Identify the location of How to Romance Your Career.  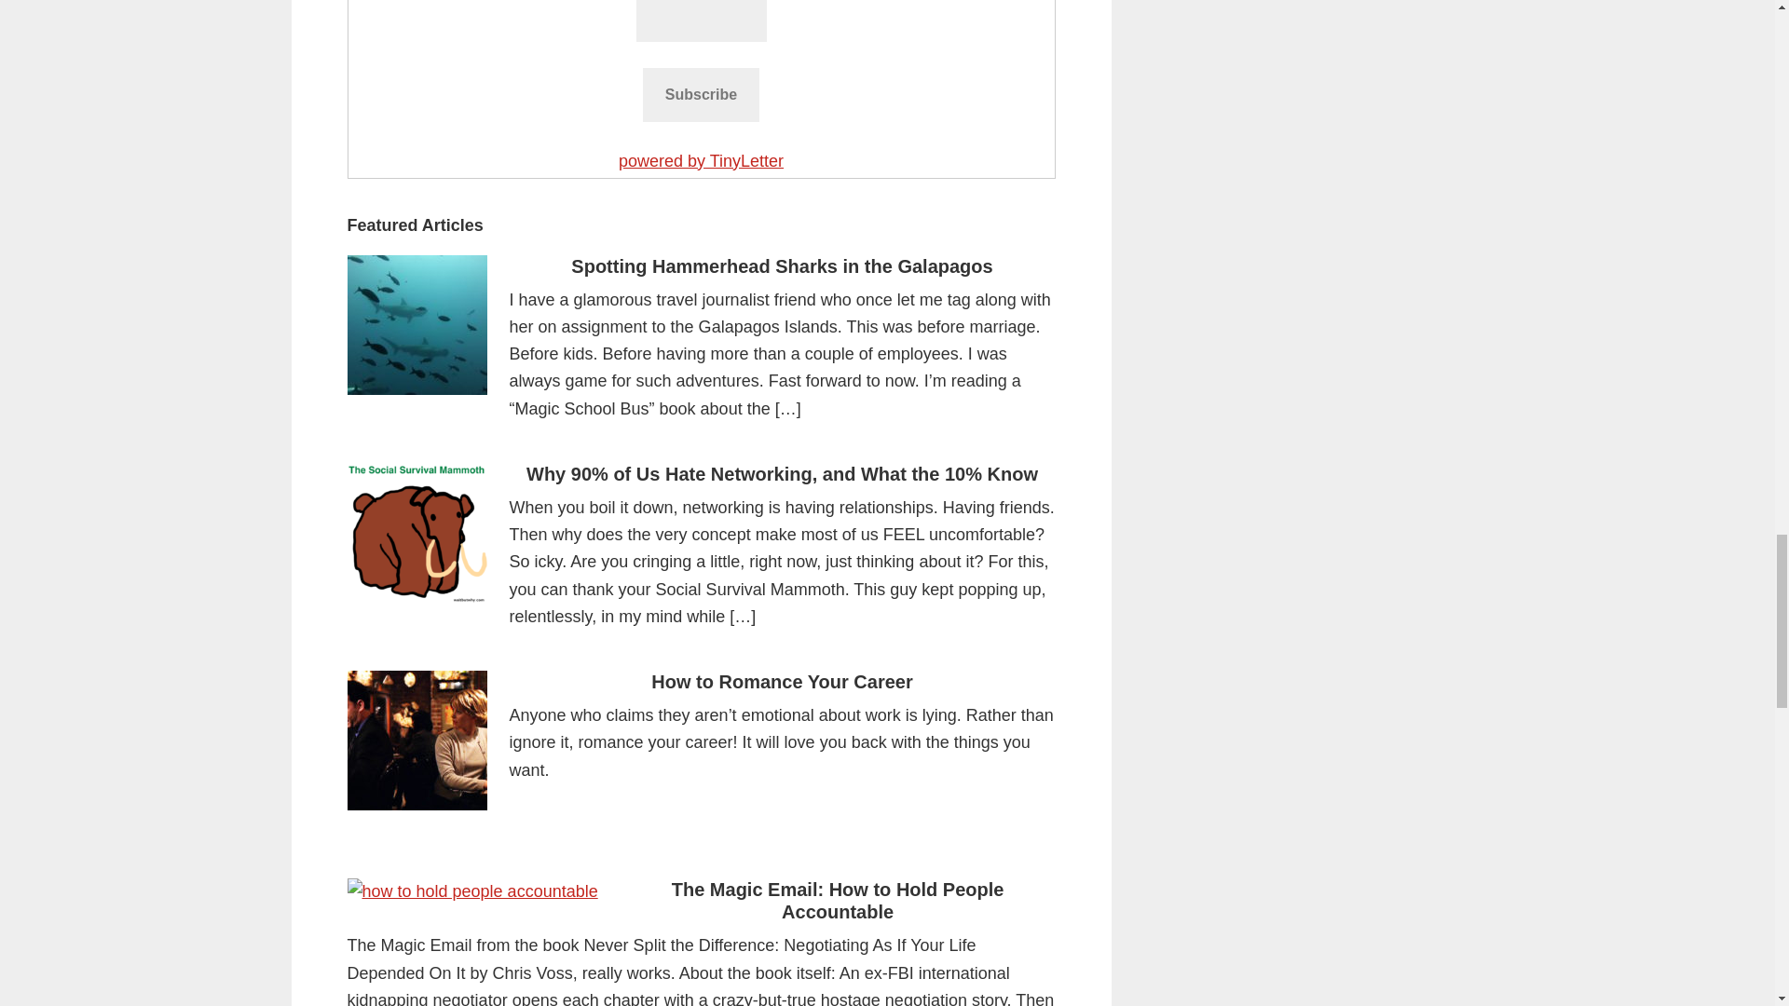
(781, 682).